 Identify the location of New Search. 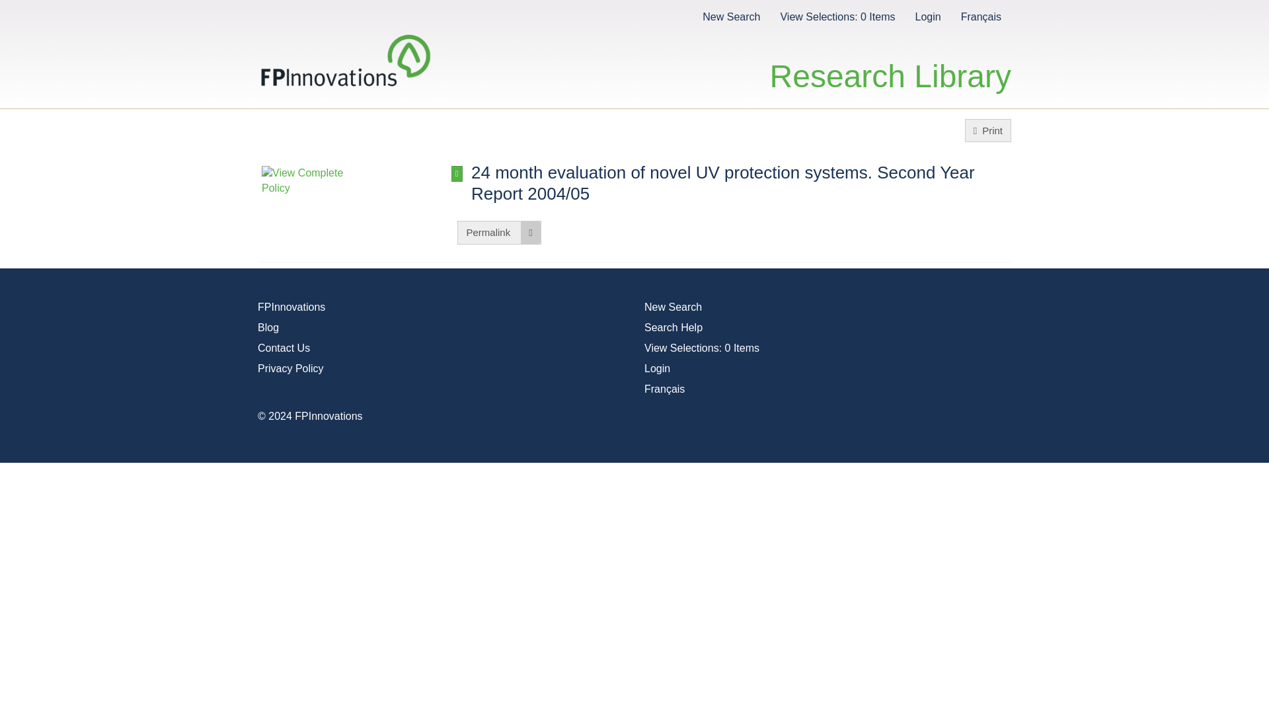
(673, 307).